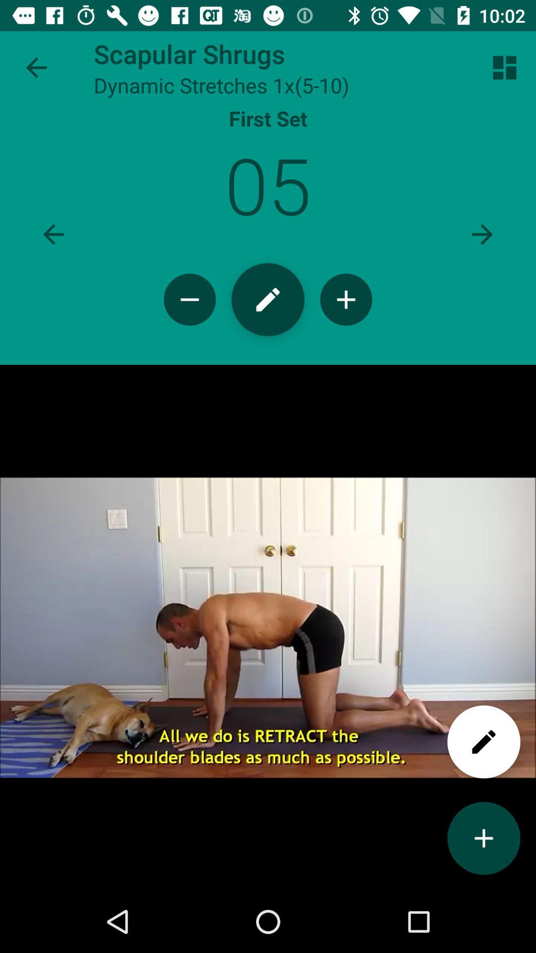 Image resolution: width=536 pixels, height=953 pixels. I want to click on to add videos, so click(483, 838).